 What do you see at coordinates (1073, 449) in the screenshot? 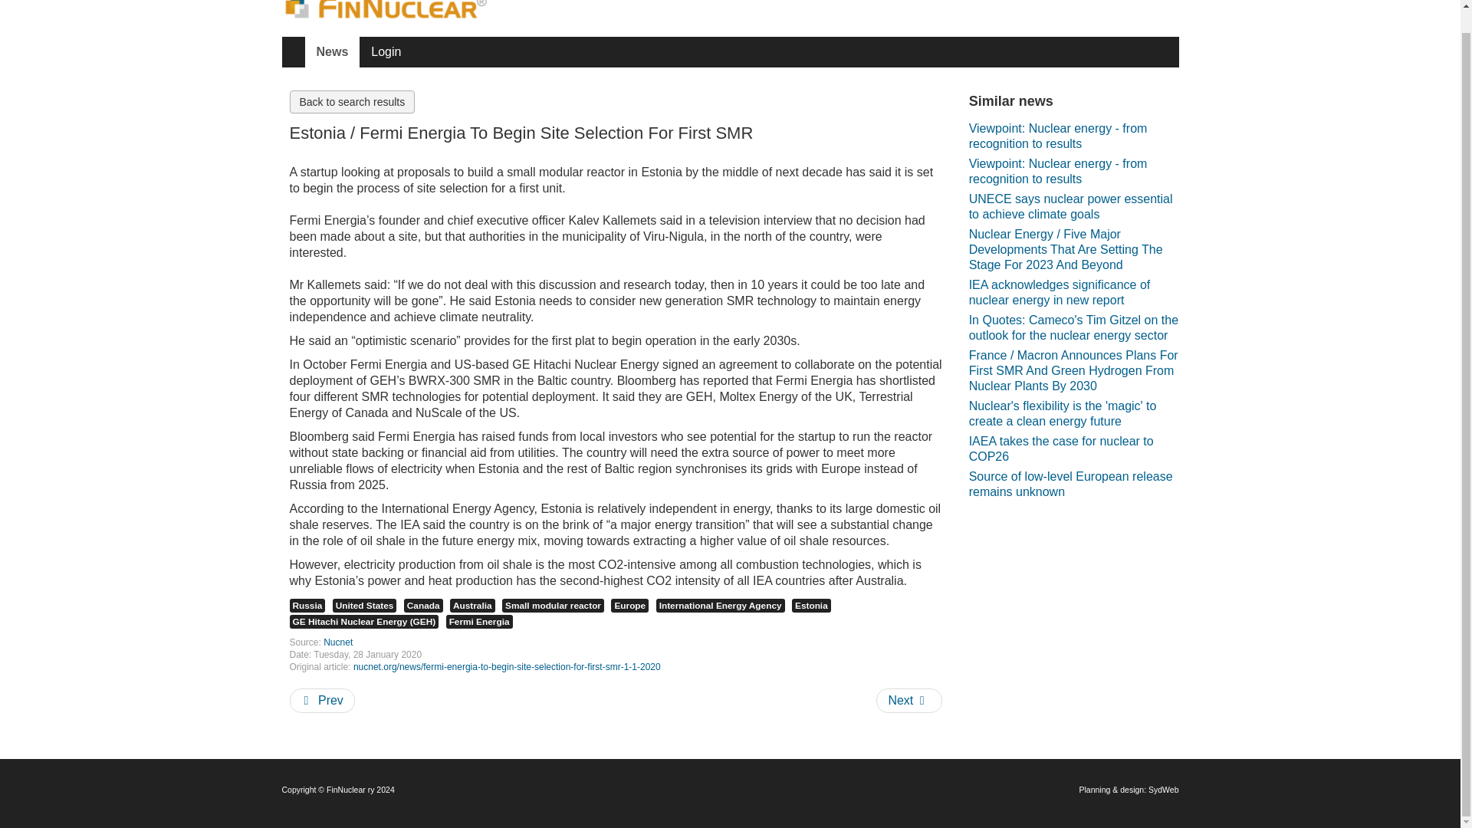
I see `IAEA takes the case for nuclear to COP26` at bounding box center [1073, 449].